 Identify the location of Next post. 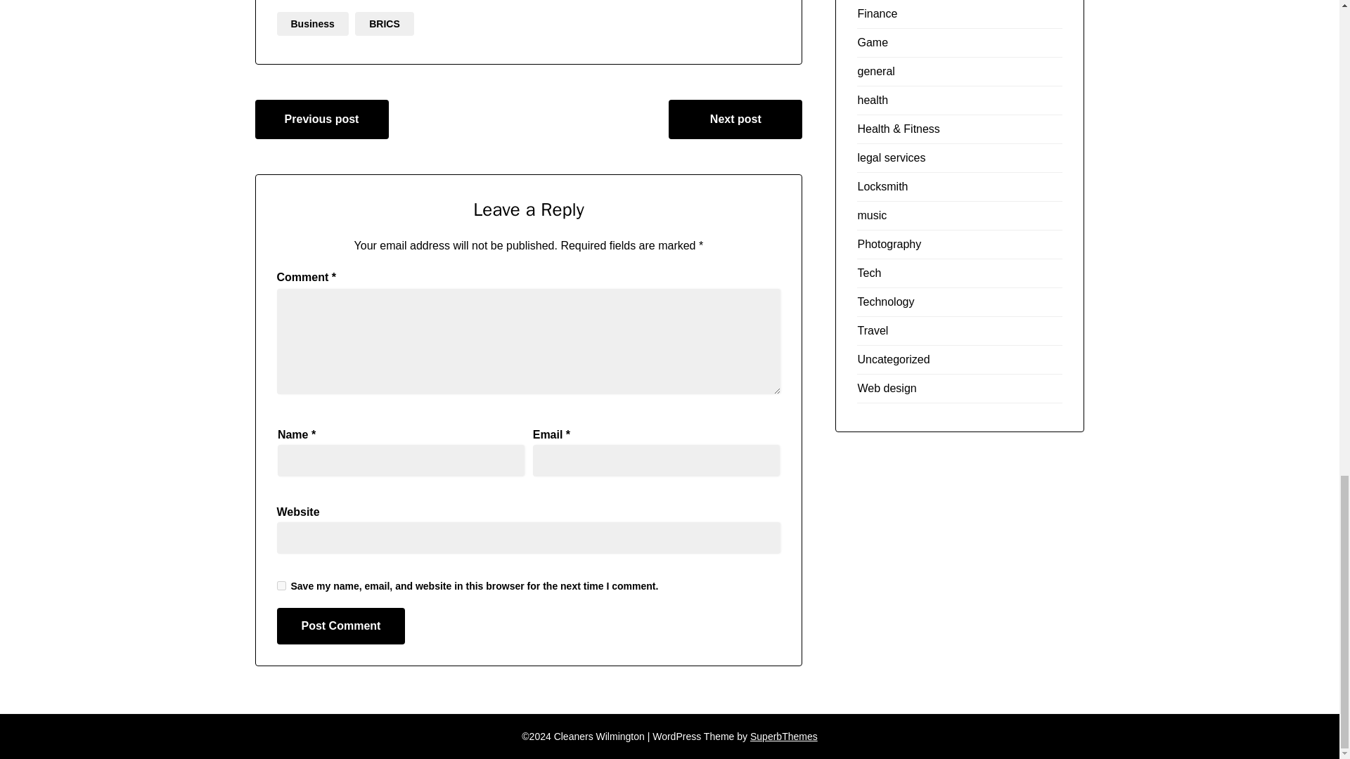
(735, 119).